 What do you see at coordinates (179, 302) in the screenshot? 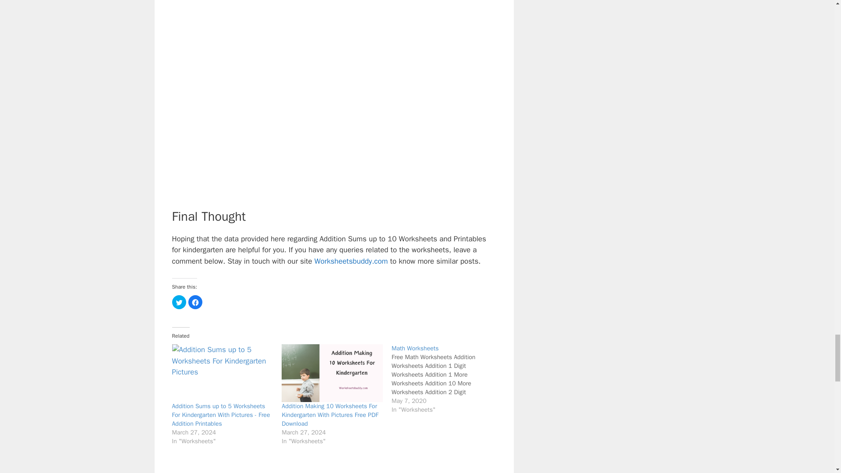
I see `Click to share on Twitter` at bounding box center [179, 302].